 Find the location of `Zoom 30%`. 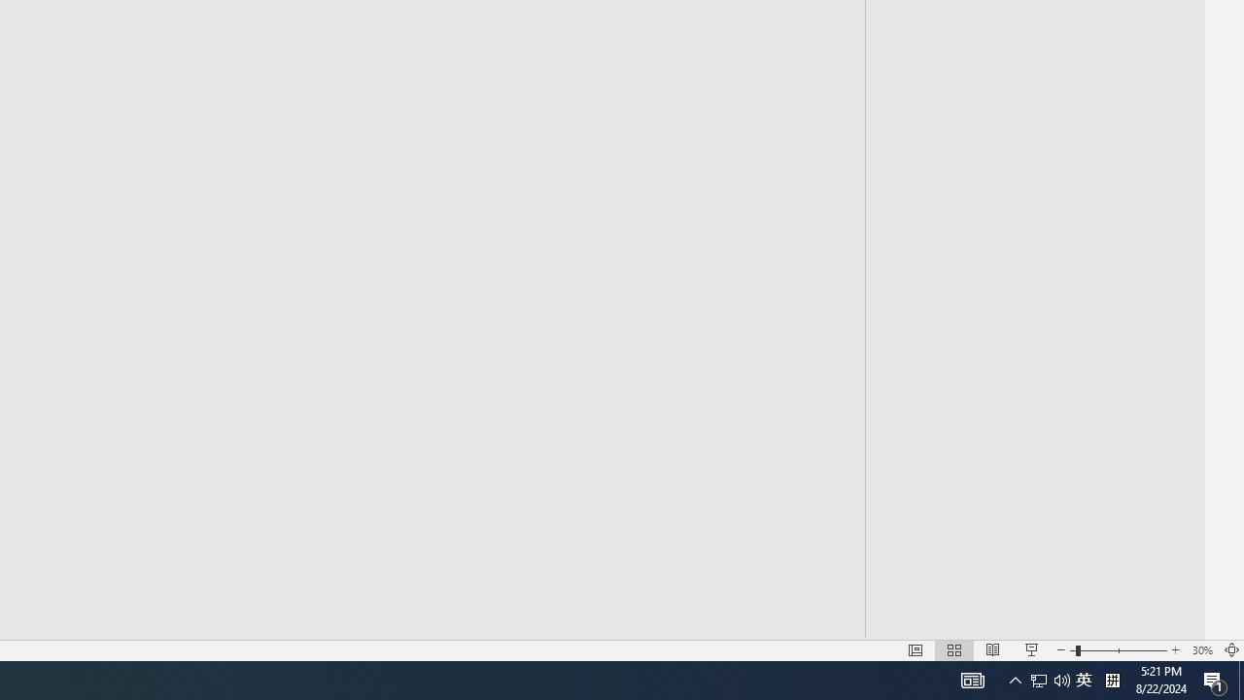

Zoom 30% is located at coordinates (1201, 649).